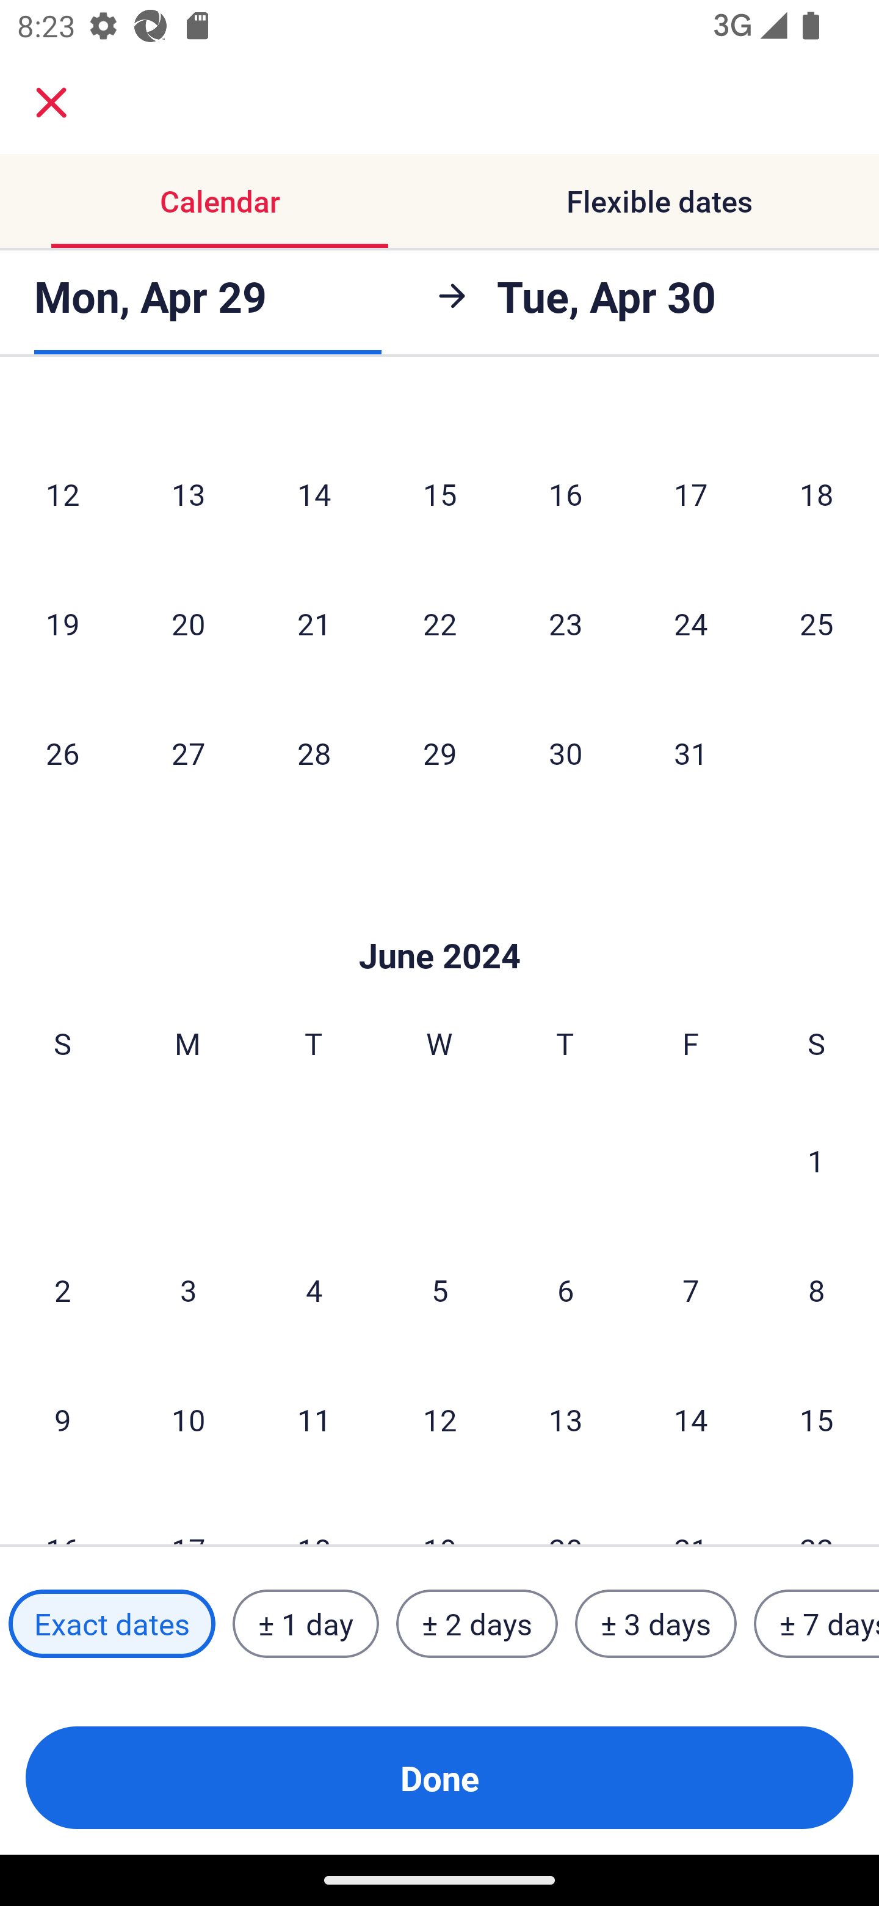 Image resolution: width=879 pixels, height=1906 pixels. Describe the element at coordinates (188, 1290) in the screenshot. I see `3 Monday, June 3, 2024` at that location.